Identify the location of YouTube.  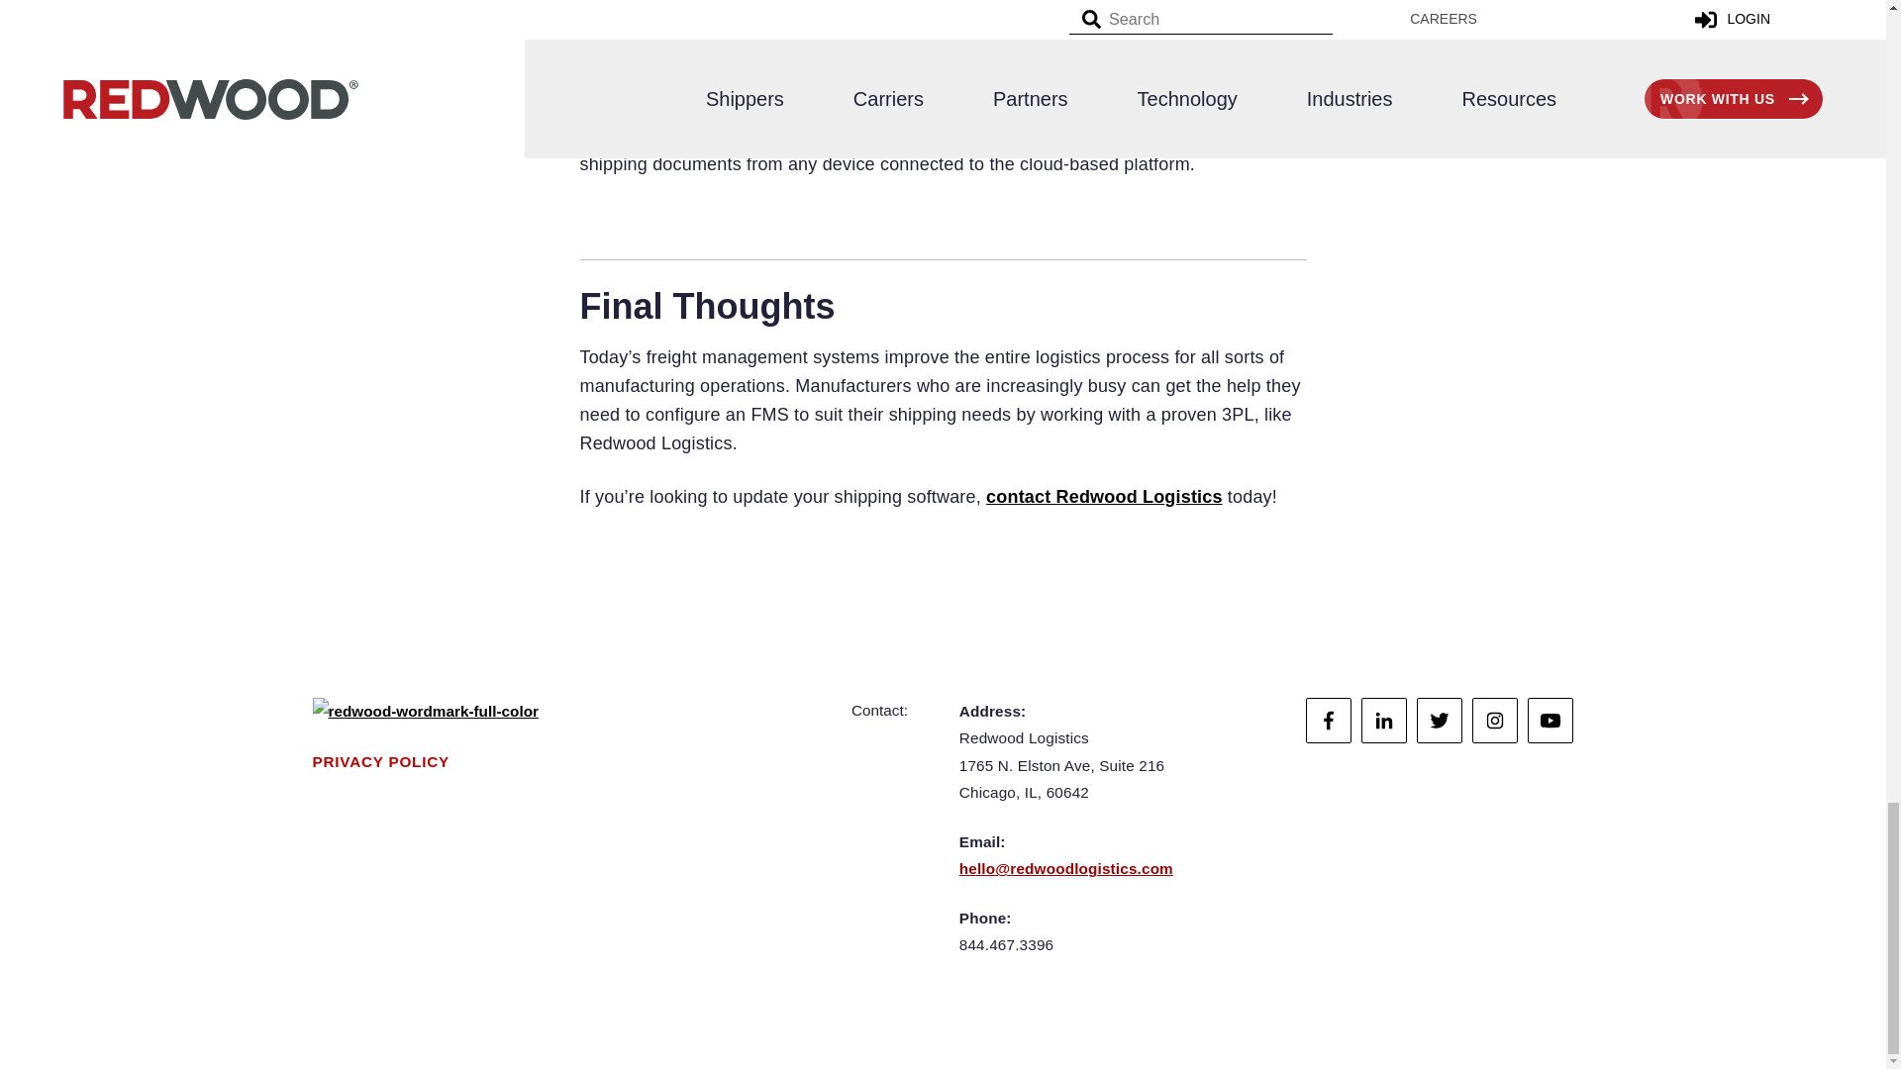
(1551, 721).